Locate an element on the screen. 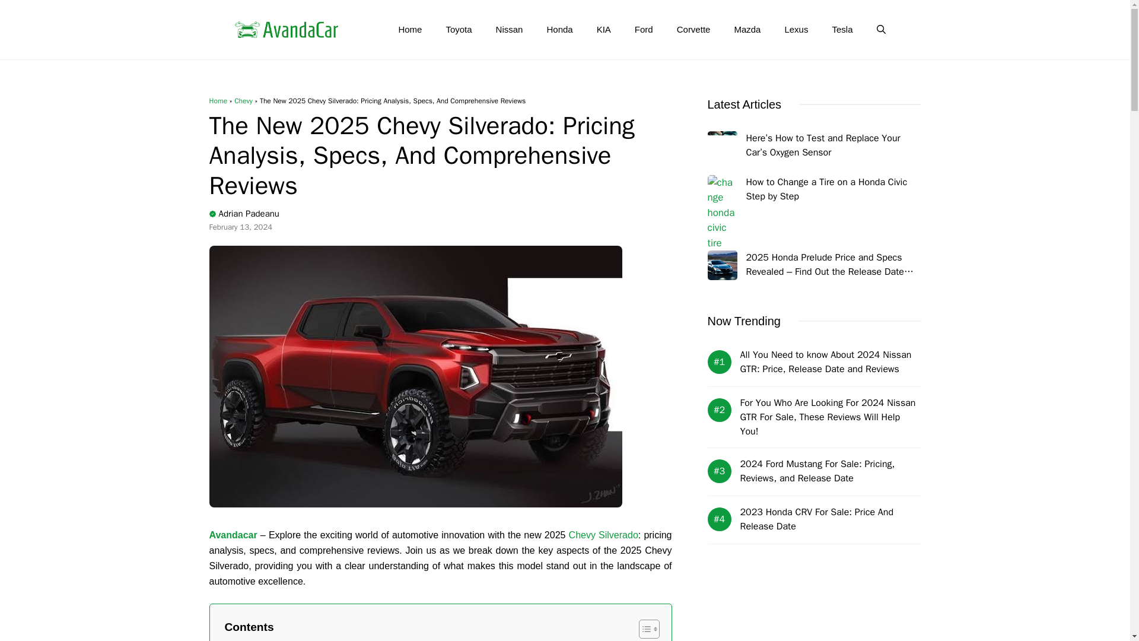 This screenshot has width=1139, height=641. Chevy is located at coordinates (243, 101).